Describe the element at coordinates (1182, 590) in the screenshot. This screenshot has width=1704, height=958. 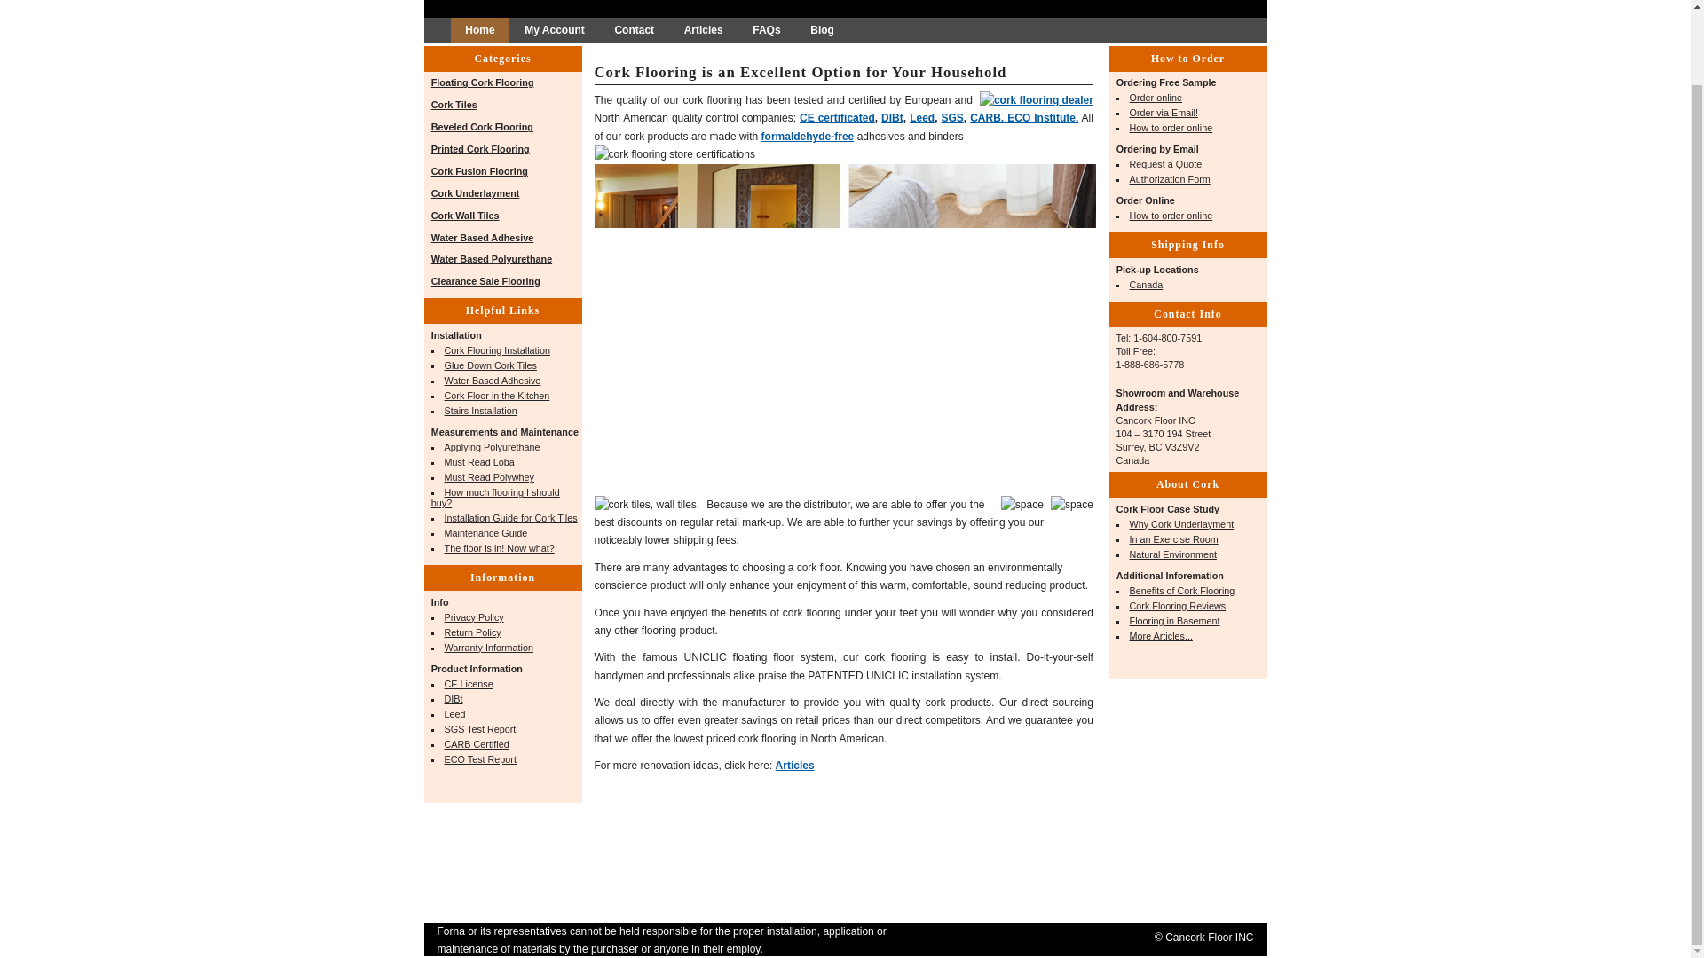
I see `Benefits of Cork Flooring` at that location.